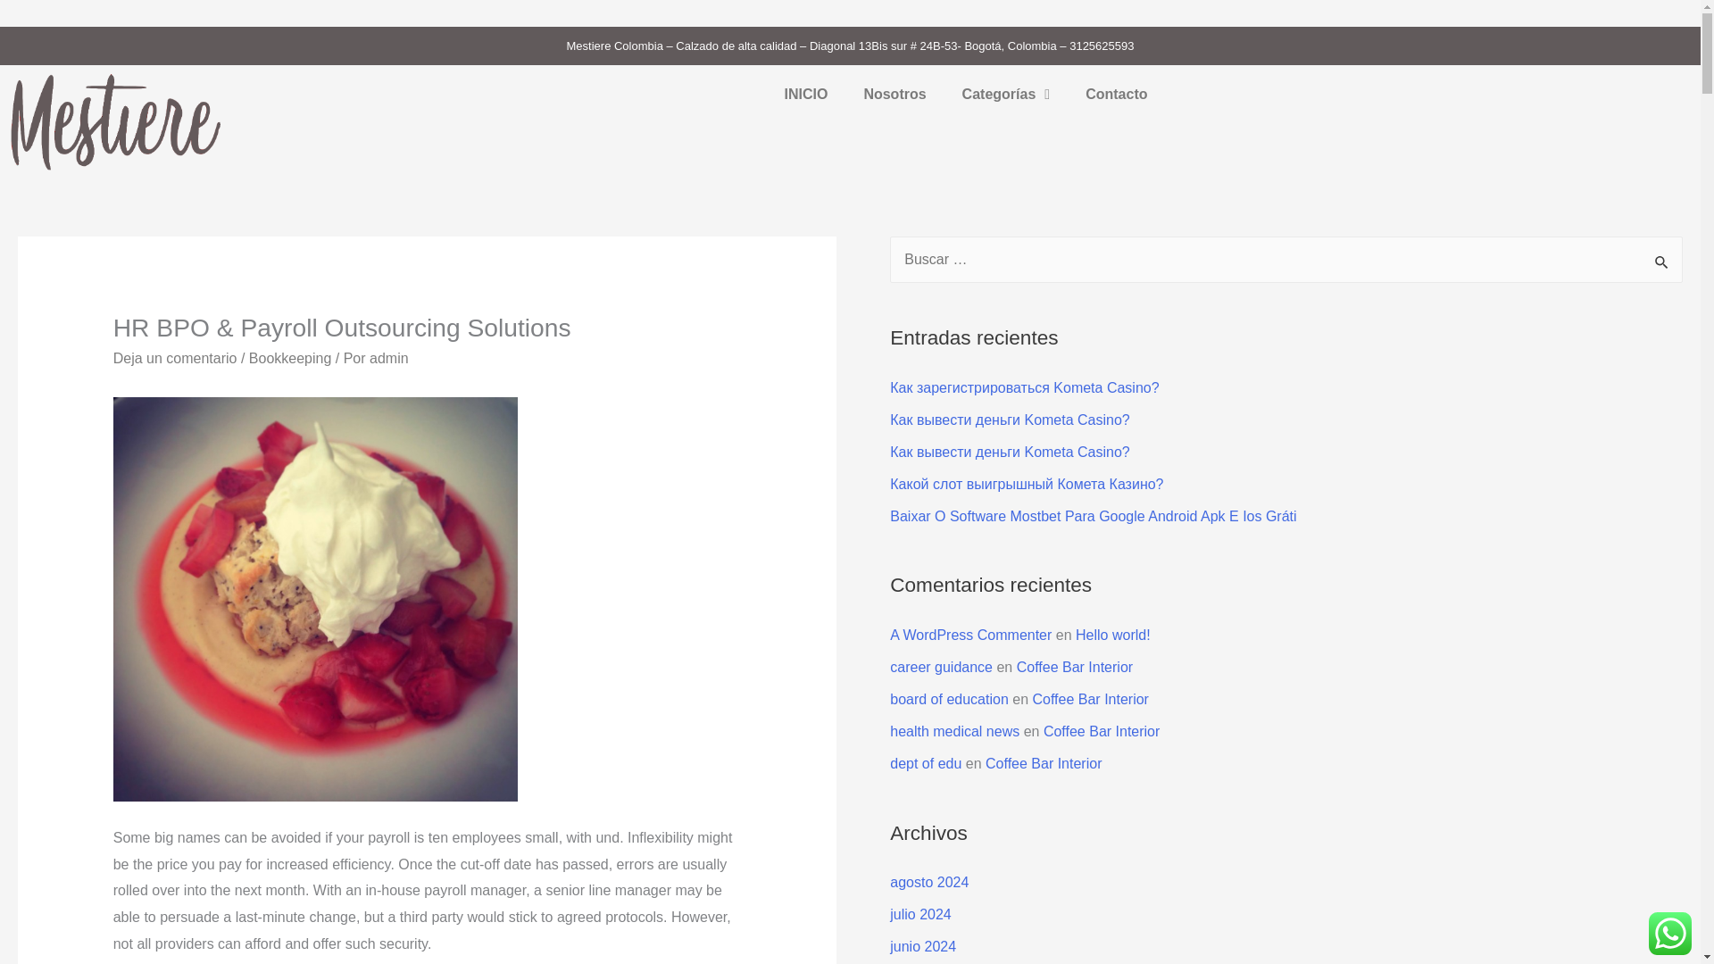 The image size is (1714, 964). What do you see at coordinates (970, 636) in the screenshot?
I see `A WordPress Commenter` at bounding box center [970, 636].